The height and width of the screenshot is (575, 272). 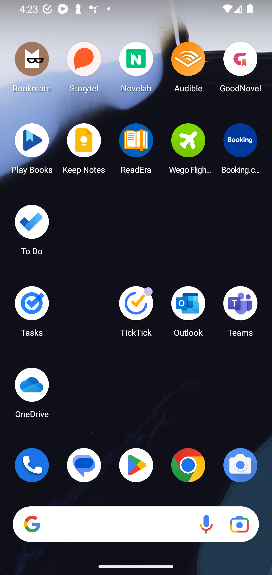 What do you see at coordinates (239, 524) in the screenshot?
I see `Google Lens` at bounding box center [239, 524].